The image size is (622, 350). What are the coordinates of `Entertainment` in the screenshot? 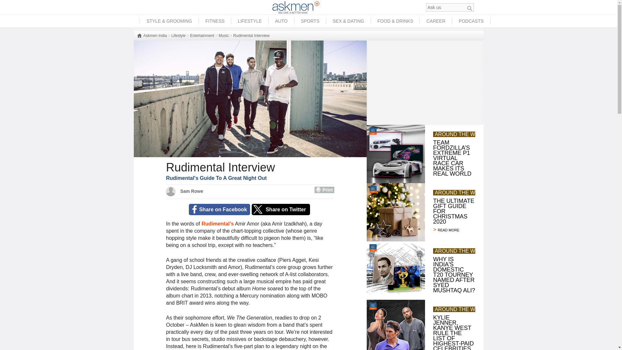 It's located at (202, 36).